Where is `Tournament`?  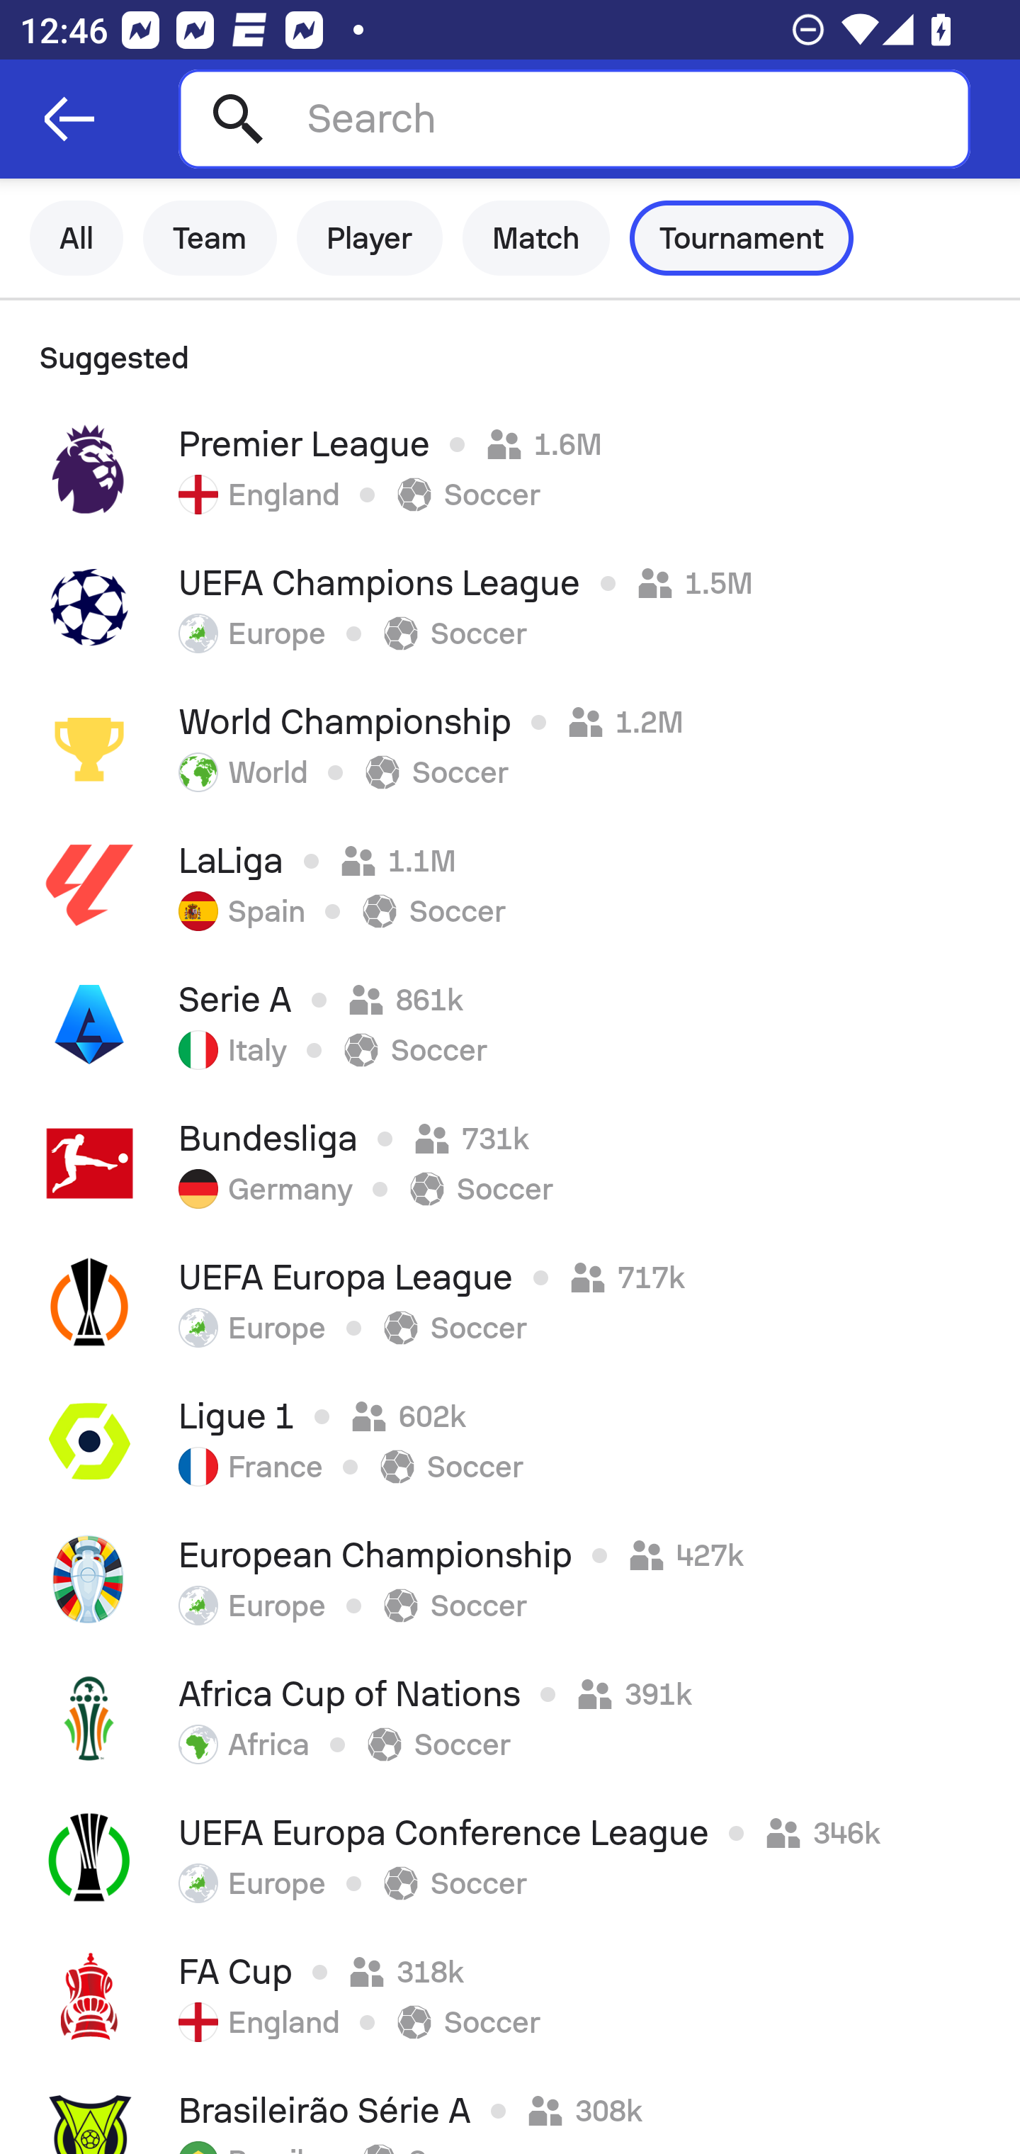
Tournament is located at coordinates (742, 238).